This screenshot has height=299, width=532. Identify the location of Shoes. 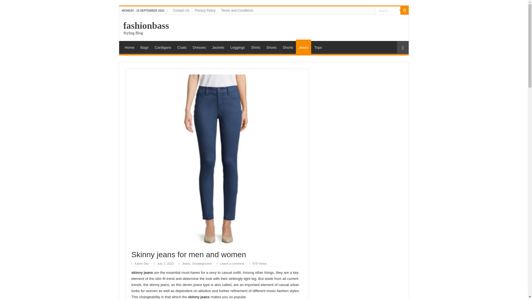
(271, 47).